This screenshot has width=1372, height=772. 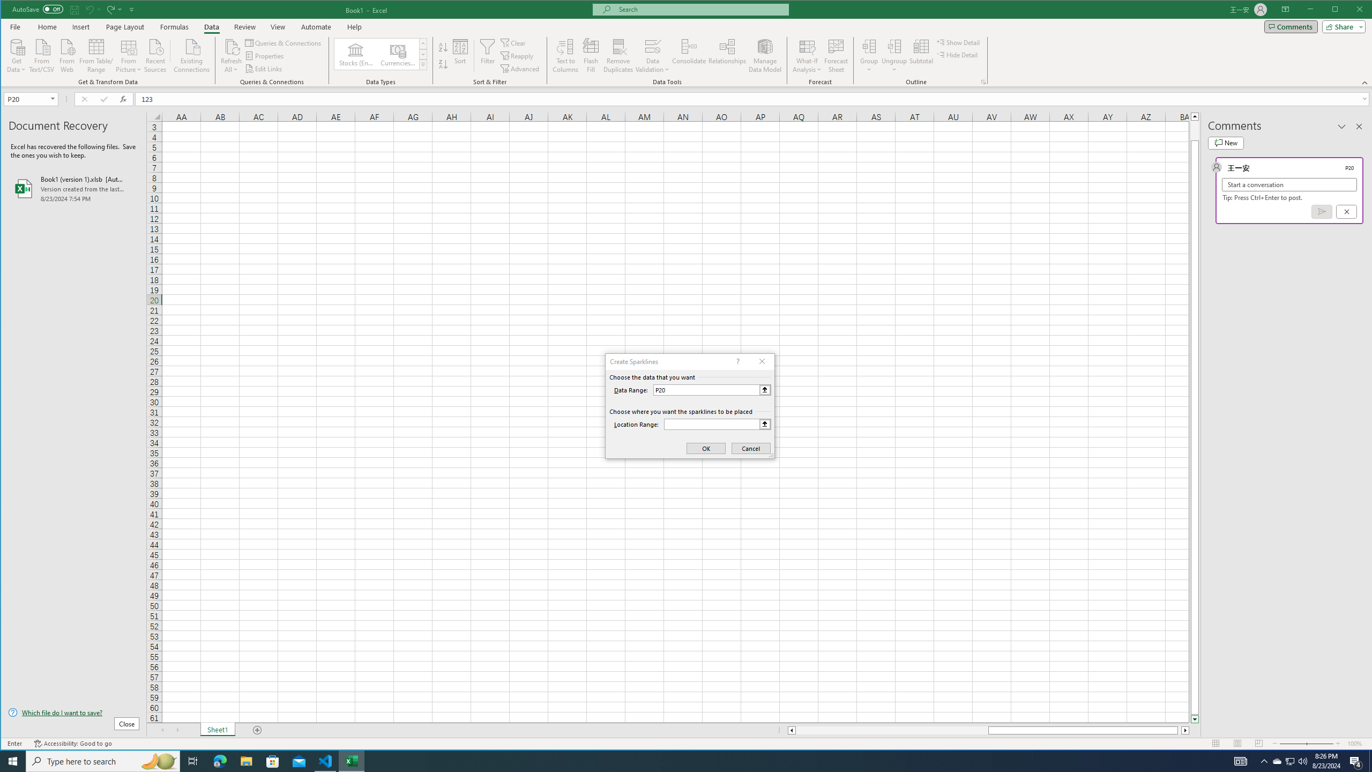 What do you see at coordinates (1351, 10) in the screenshot?
I see `Maximize` at bounding box center [1351, 10].